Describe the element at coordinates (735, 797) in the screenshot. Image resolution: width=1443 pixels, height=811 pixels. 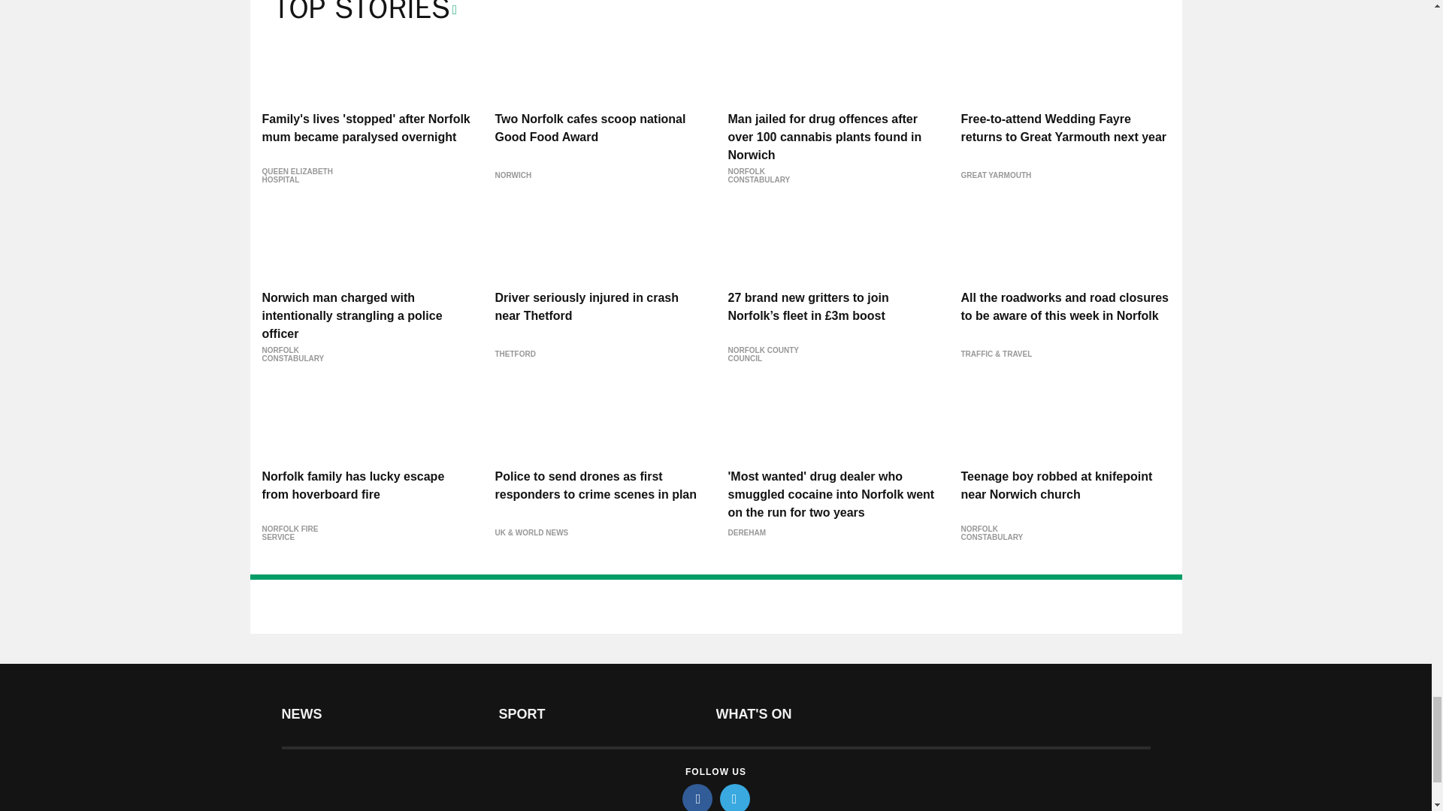
I see `twitter` at that location.